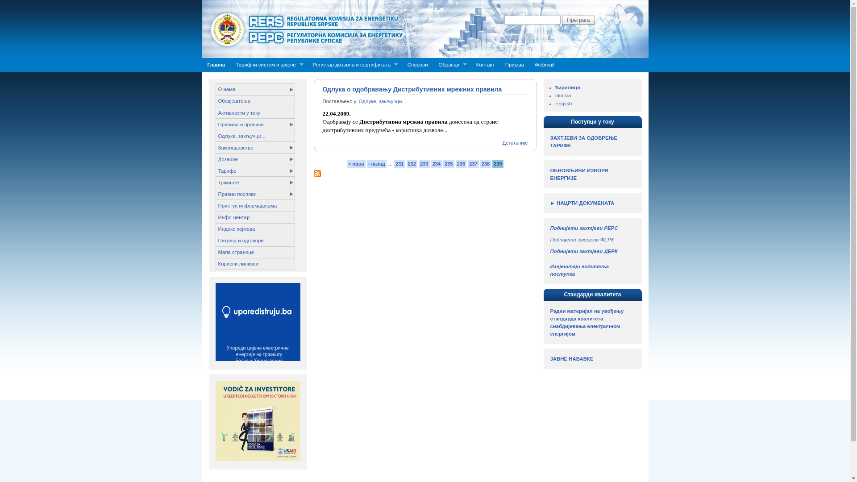 The image size is (857, 482). I want to click on 231, so click(399, 164).